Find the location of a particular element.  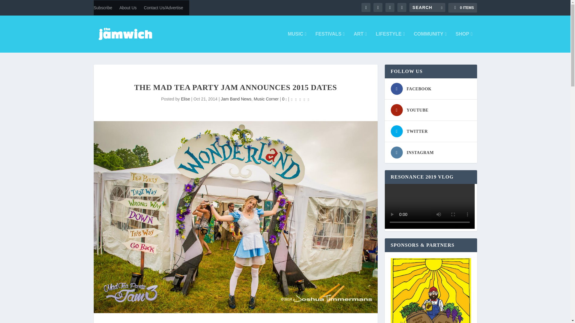

0 is located at coordinates (285, 99).